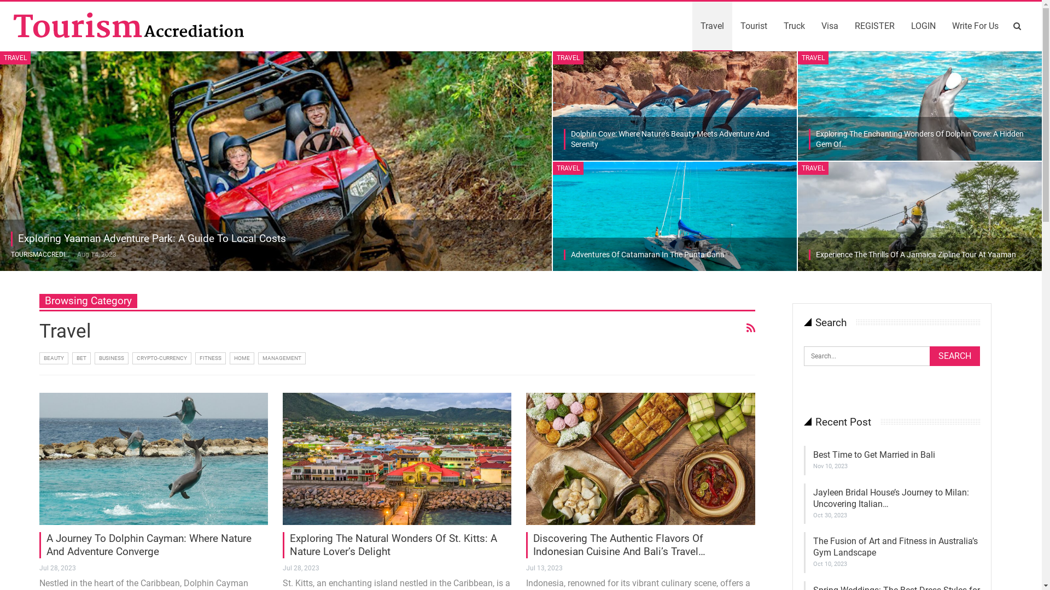 The width and height of the screenshot is (1050, 590). I want to click on TOURISMACCREDITATION, so click(44, 255).